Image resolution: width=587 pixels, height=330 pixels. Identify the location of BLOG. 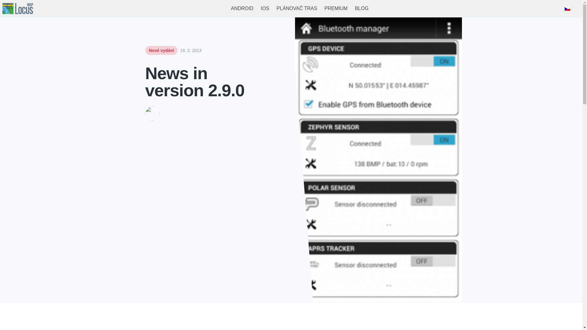
(361, 9).